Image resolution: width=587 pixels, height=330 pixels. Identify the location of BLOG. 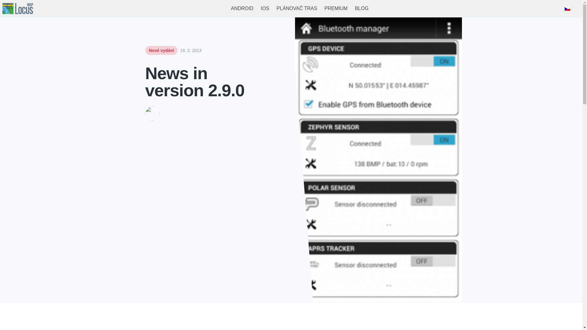
(361, 9).